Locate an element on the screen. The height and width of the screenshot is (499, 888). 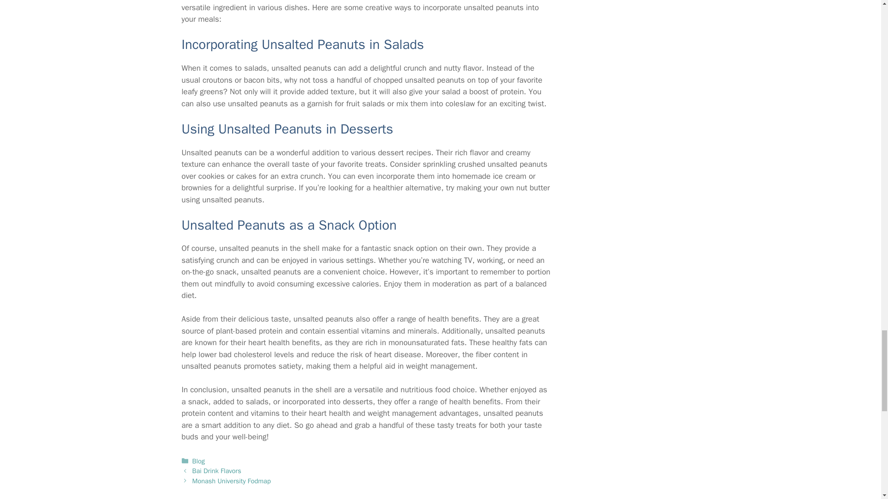
Monash University Fodmap is located at coordinates (231, 481).